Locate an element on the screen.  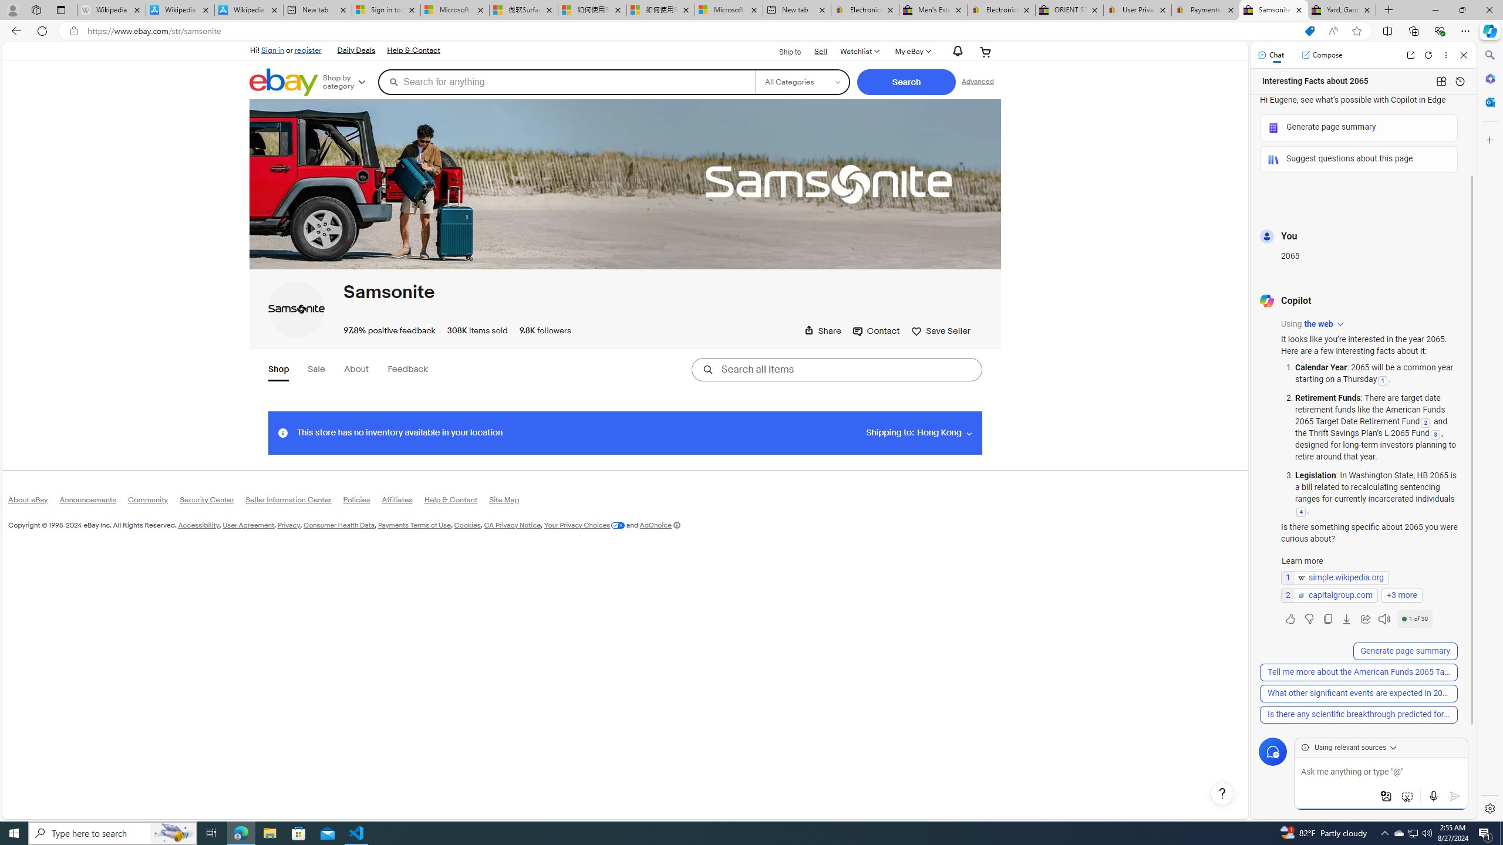
Information is located at coordinates (282, 432).